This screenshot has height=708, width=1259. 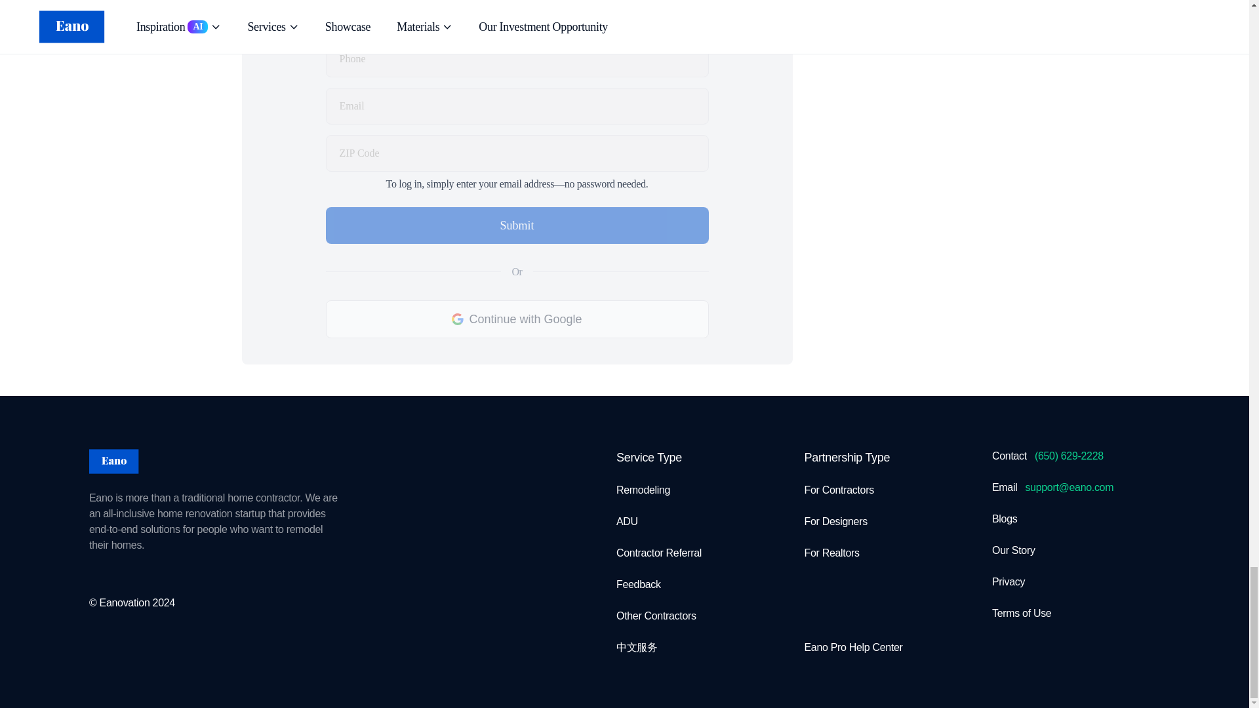 What do you see at coordinates (1005, 518) in the screenshot?
I see `Blogs` at bounding box center [1005, 518].